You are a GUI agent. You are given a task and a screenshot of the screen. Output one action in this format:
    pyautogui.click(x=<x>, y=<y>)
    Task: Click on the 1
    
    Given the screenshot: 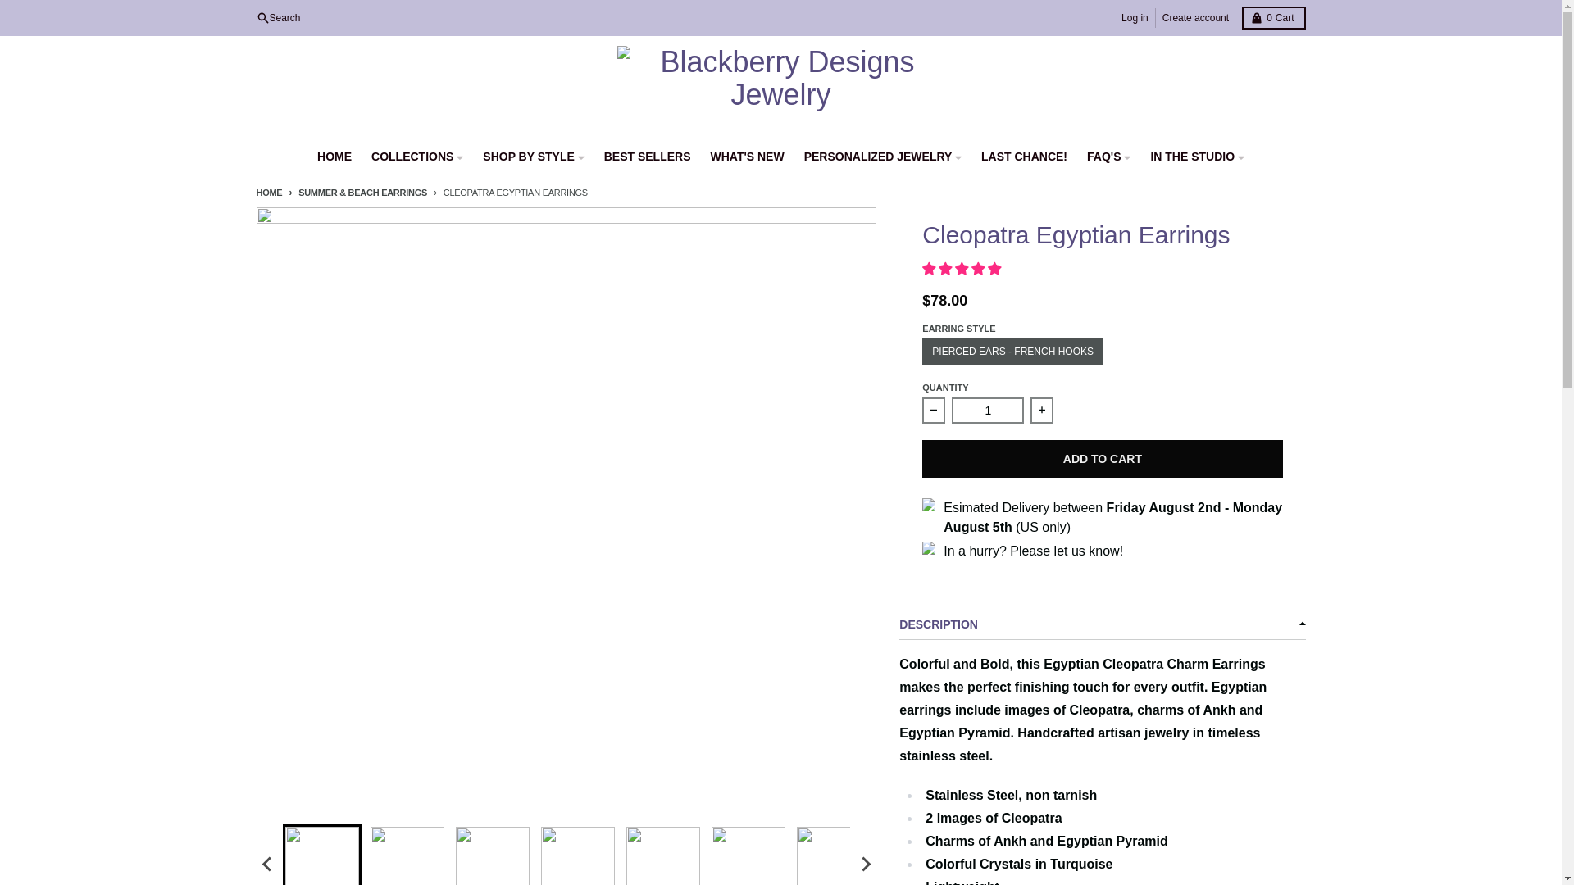 What is the action you would take?
    pyautogui.click(x=1195, y=17)
    